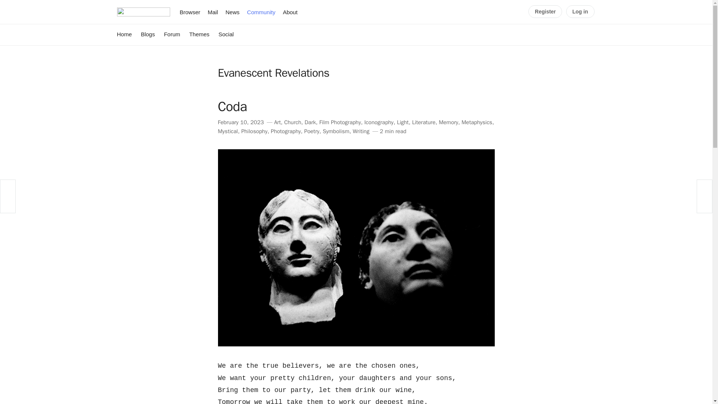  I want to click on Symbolism, so click(336, 131).